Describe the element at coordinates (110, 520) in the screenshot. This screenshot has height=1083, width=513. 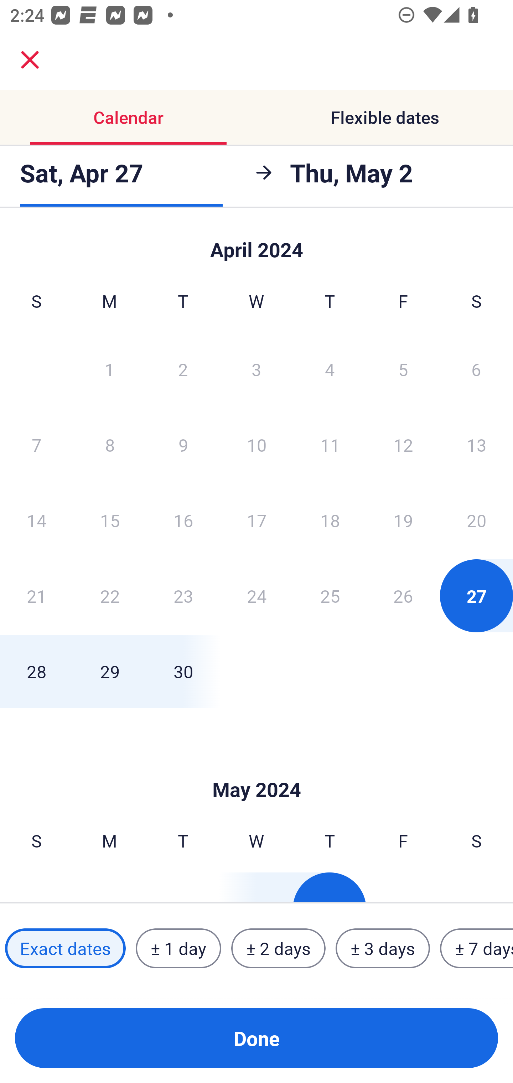
I see `15 Monday, April 15, 2024` at that location.